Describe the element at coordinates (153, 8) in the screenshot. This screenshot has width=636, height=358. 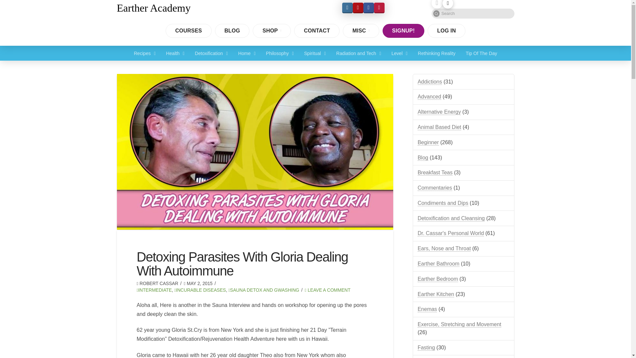
I see `Earther Academy` at that location.